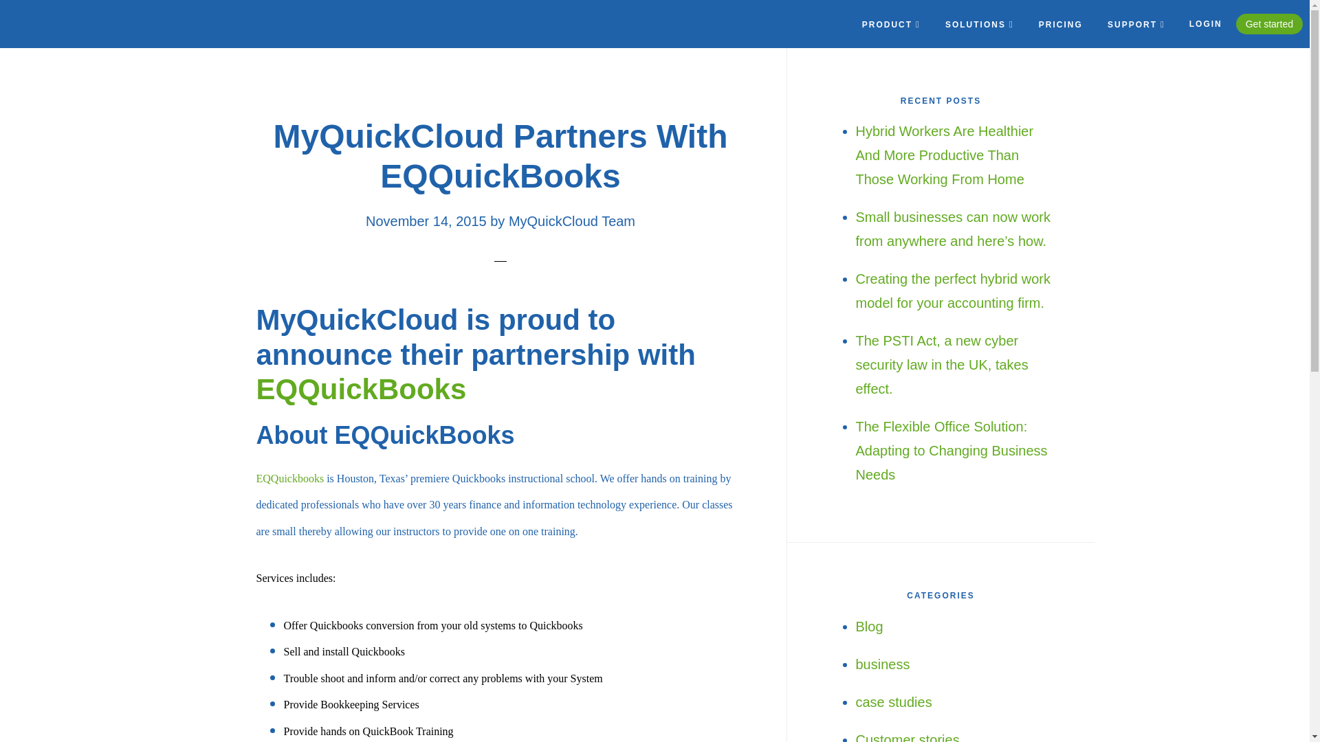 This screenshot has width=1320, height=742. Describe the element at coordinates (894, 701) in the screenshot. I see `case studies` at that location.